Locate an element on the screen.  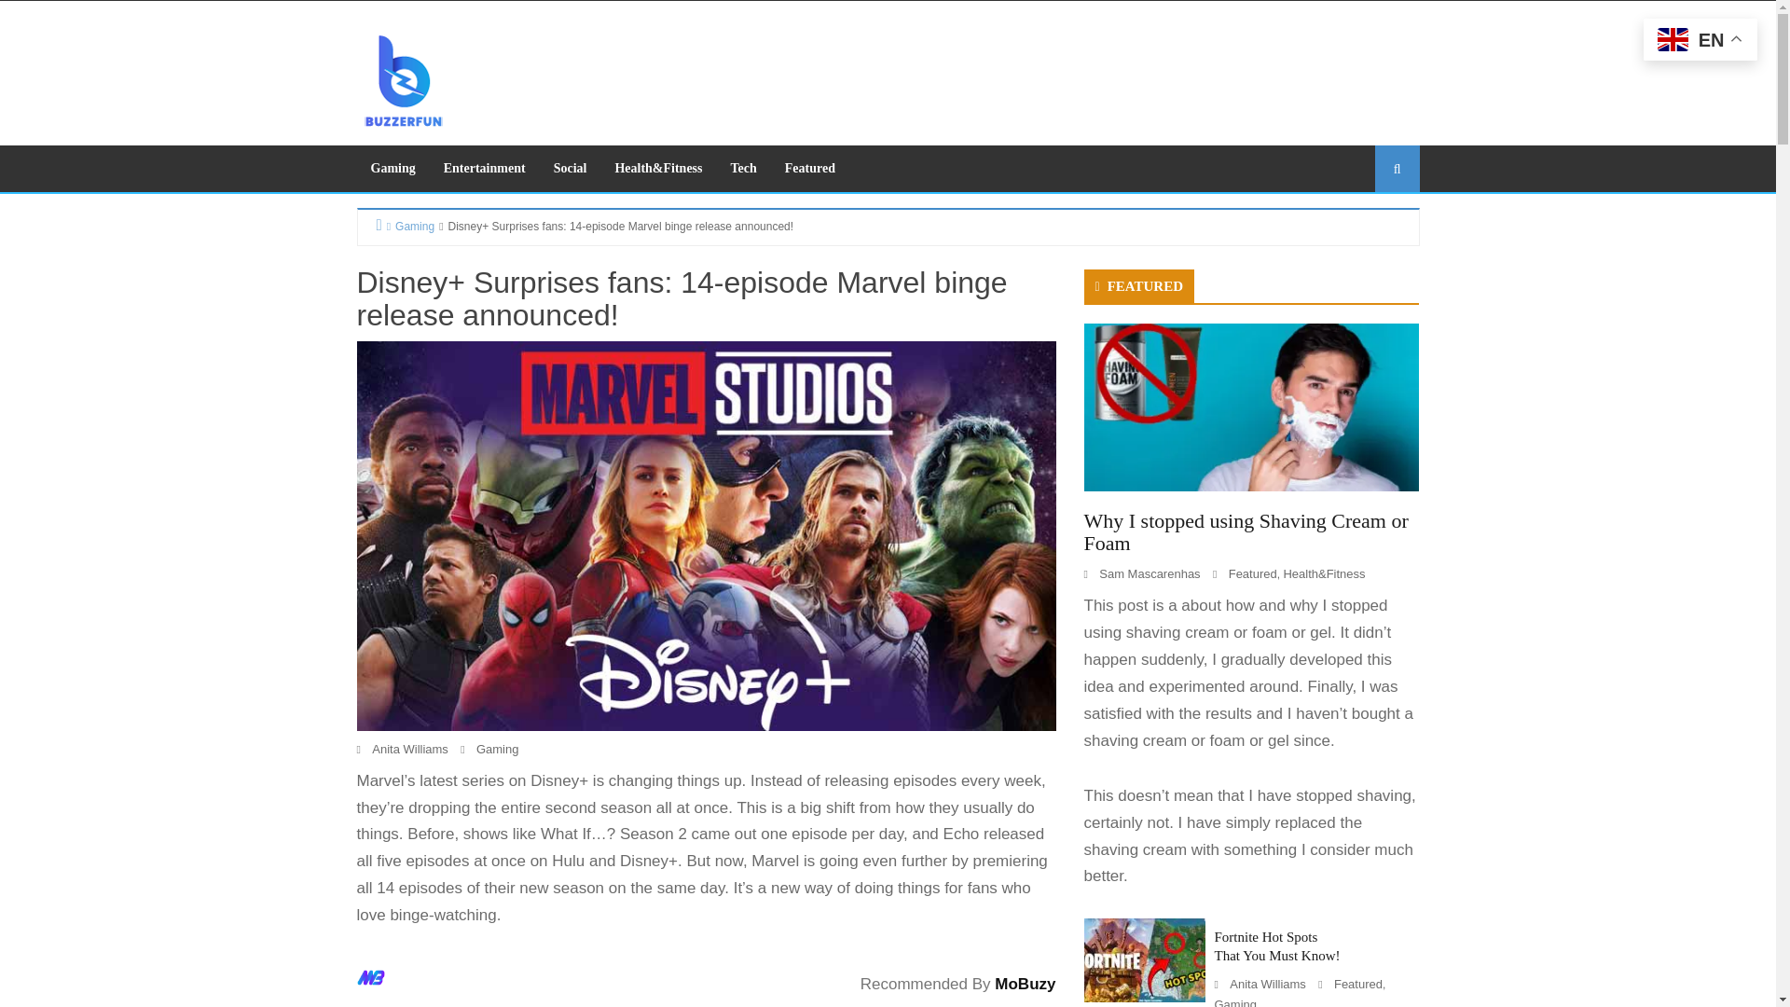
Posts by Anita Williams is located at coordinates (410, 749).